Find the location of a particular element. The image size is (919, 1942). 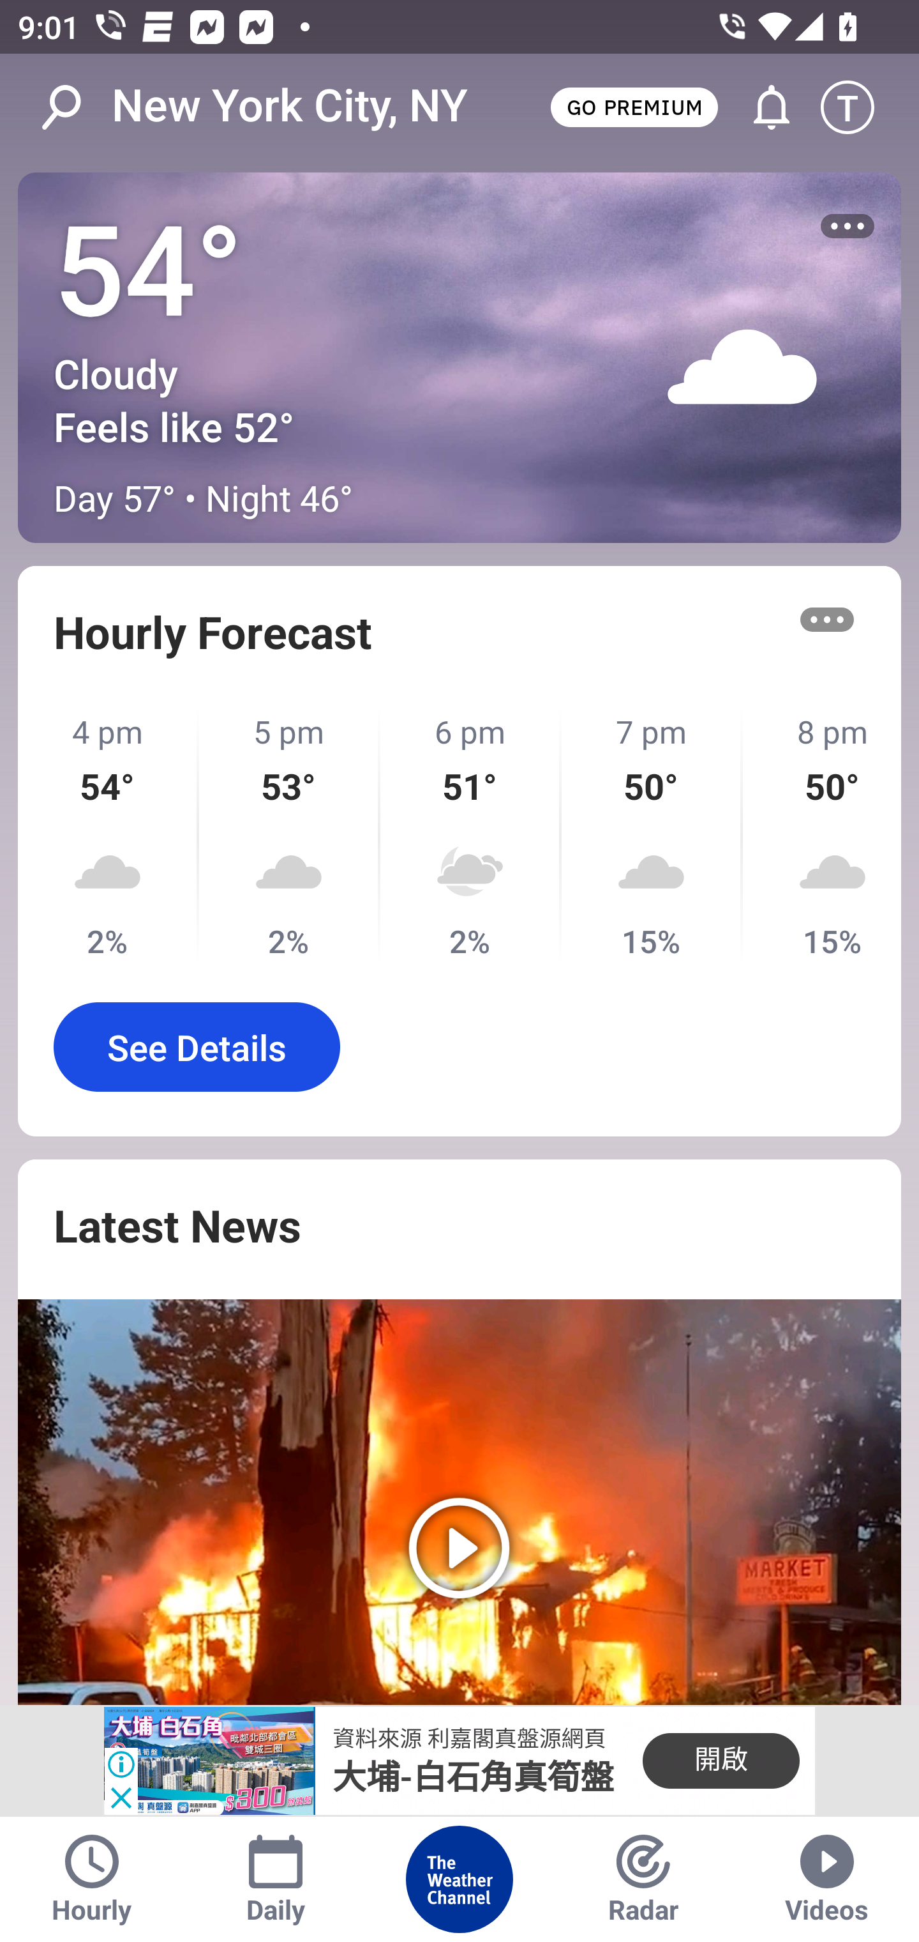

Setting icon T is located at coordinates (859, 107).